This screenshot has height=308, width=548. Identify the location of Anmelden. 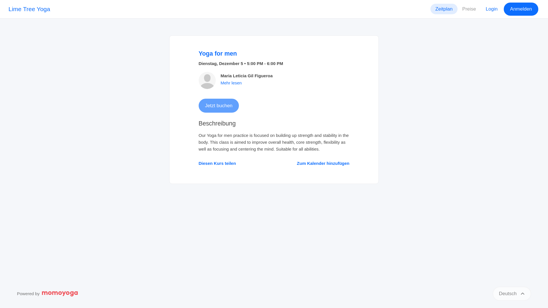
(521, 9).